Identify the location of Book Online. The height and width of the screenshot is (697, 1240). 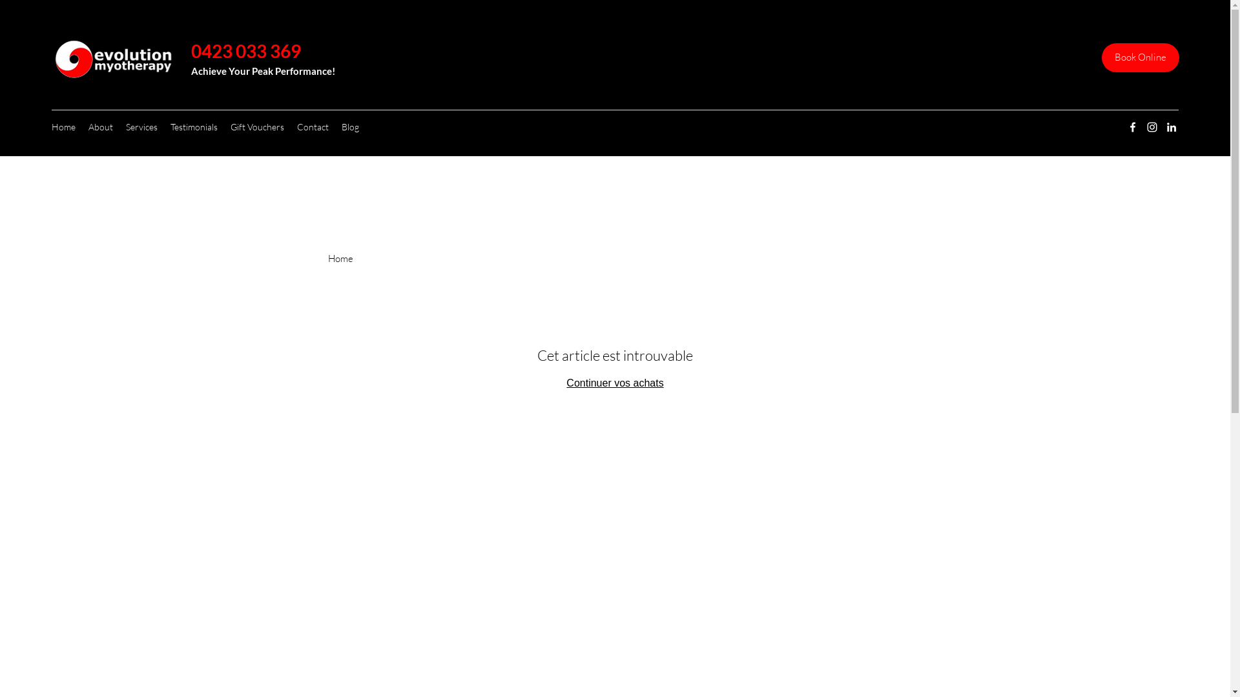
(1141, 58).